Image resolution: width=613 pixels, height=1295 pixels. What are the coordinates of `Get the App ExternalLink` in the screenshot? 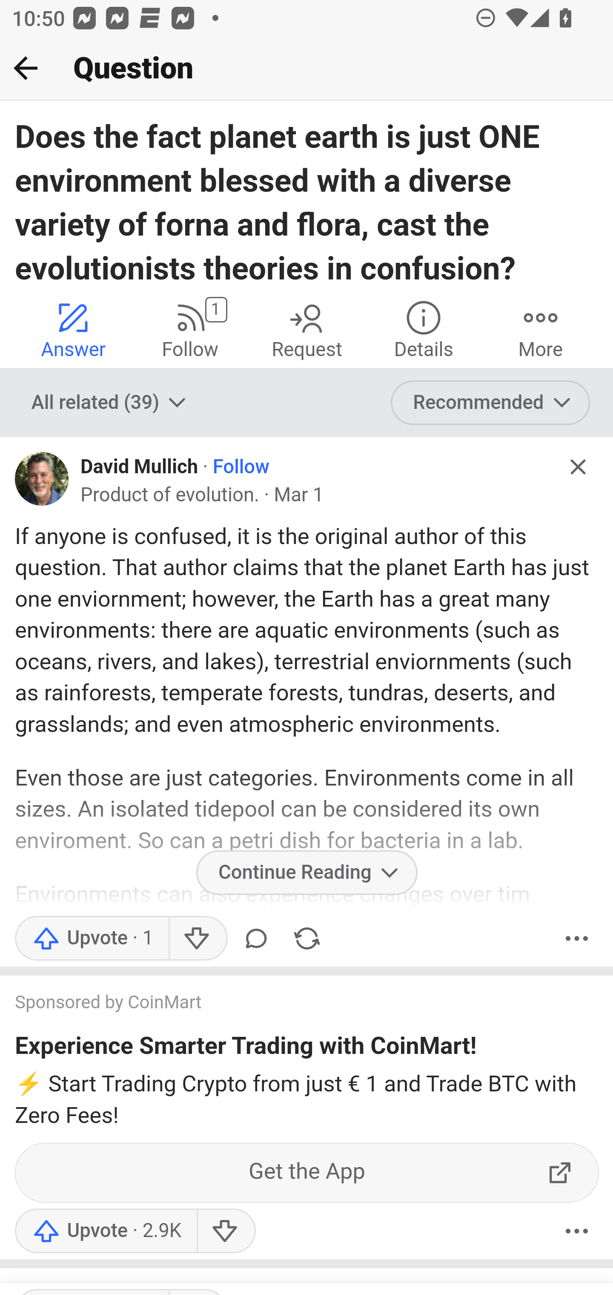 It's located at (307, 1173).